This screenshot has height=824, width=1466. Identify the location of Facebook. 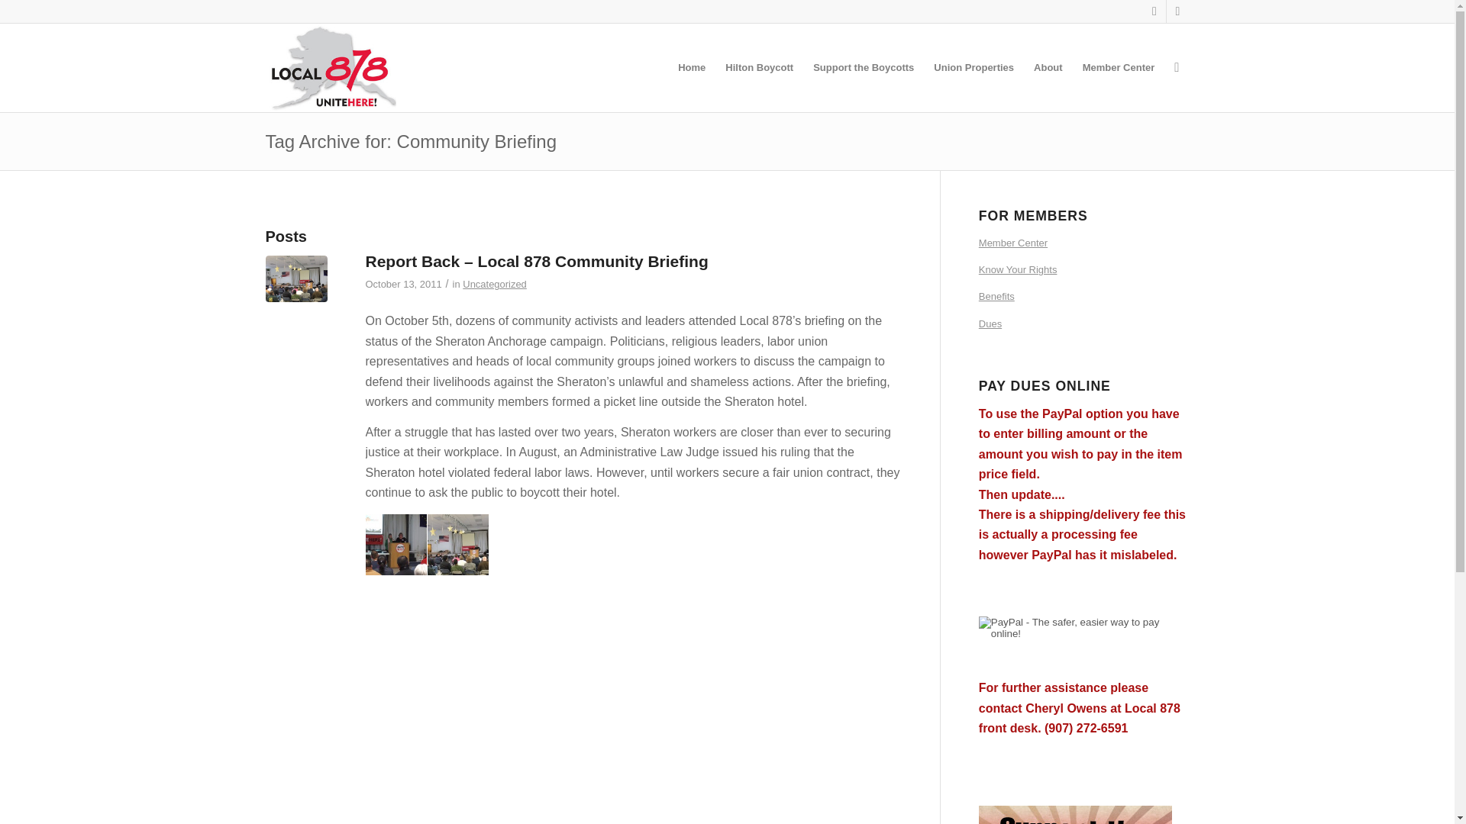
(1177, 11).